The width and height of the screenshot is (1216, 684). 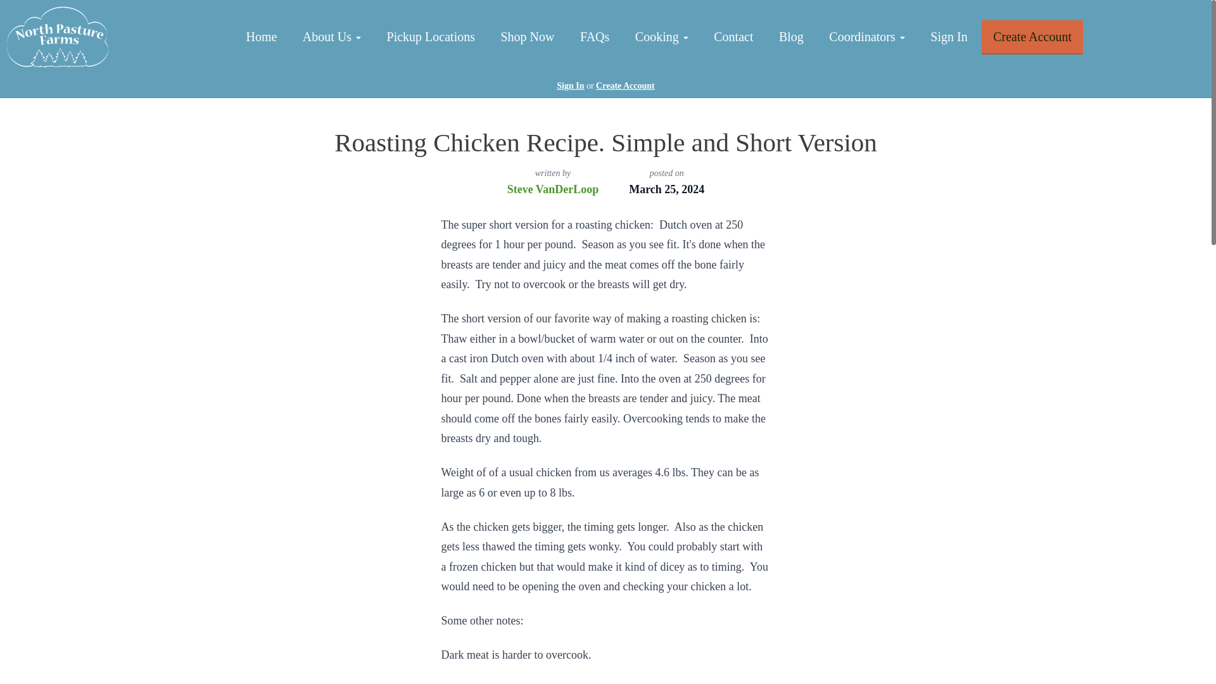 What do you see at coordinates (527, 38) in the screenshot?
I see `Shop Now` at bounding box center [527, 38].